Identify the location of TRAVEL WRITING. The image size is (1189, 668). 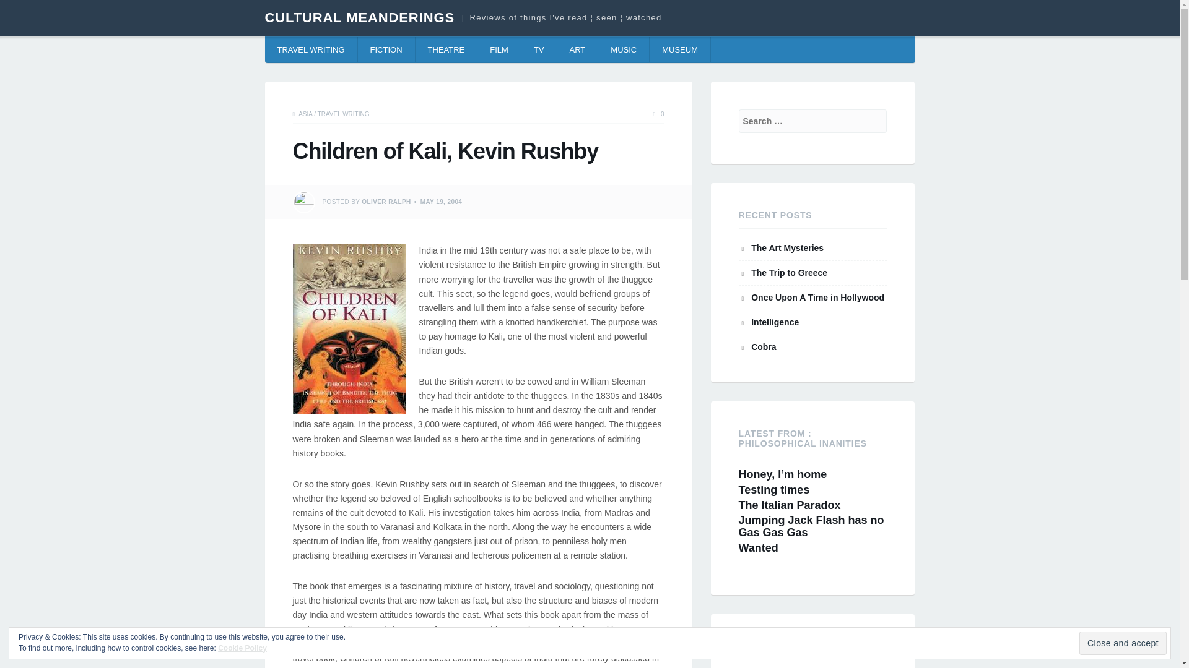
(343, 114).